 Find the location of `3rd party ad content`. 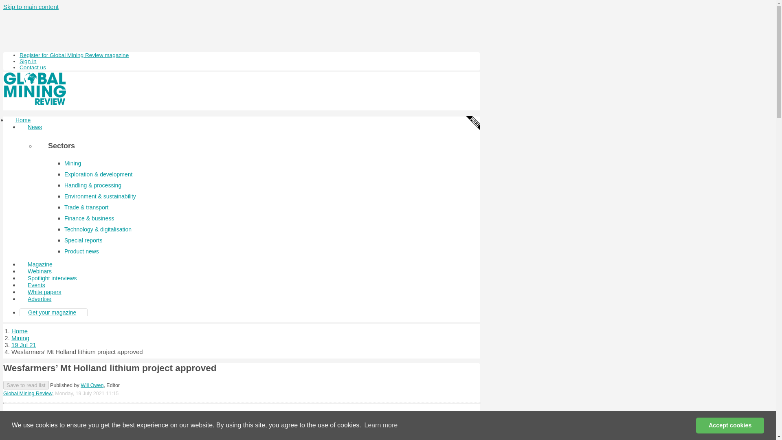

3rd party ad content is located at coordinates (241, 30).